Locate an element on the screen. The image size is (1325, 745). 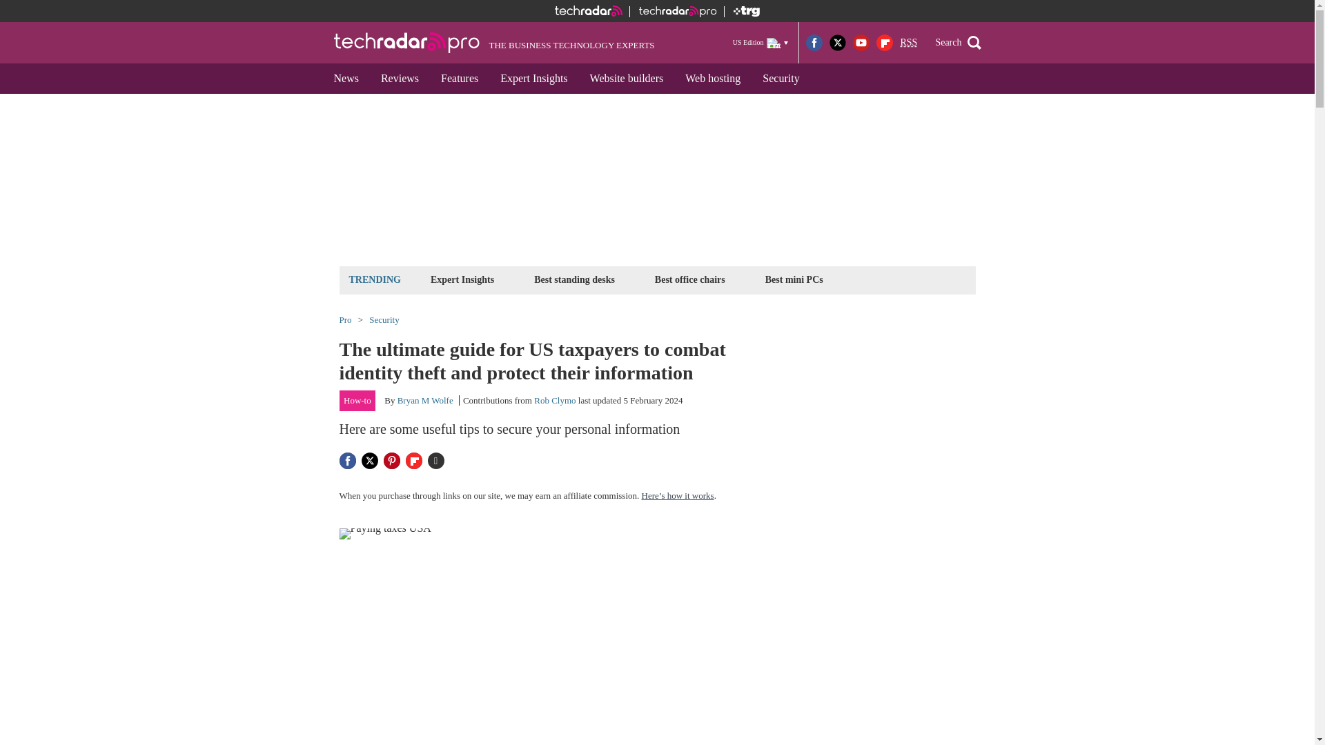
Reviews is located at coordinates (399, 79).